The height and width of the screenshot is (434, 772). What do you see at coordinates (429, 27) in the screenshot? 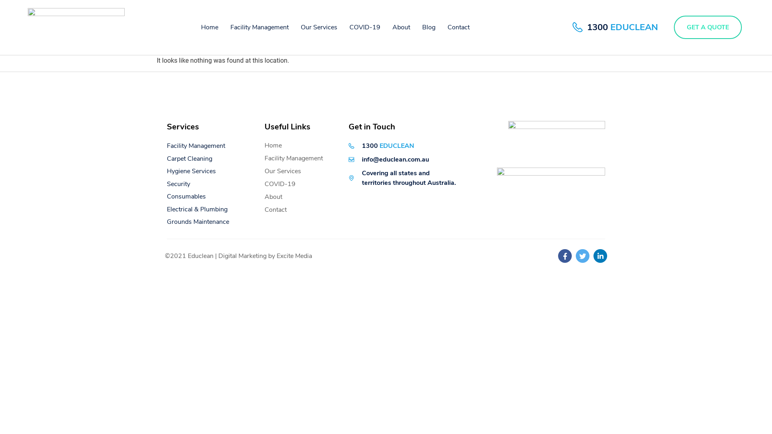
I see `Blog` at bounding box center [429, 27].